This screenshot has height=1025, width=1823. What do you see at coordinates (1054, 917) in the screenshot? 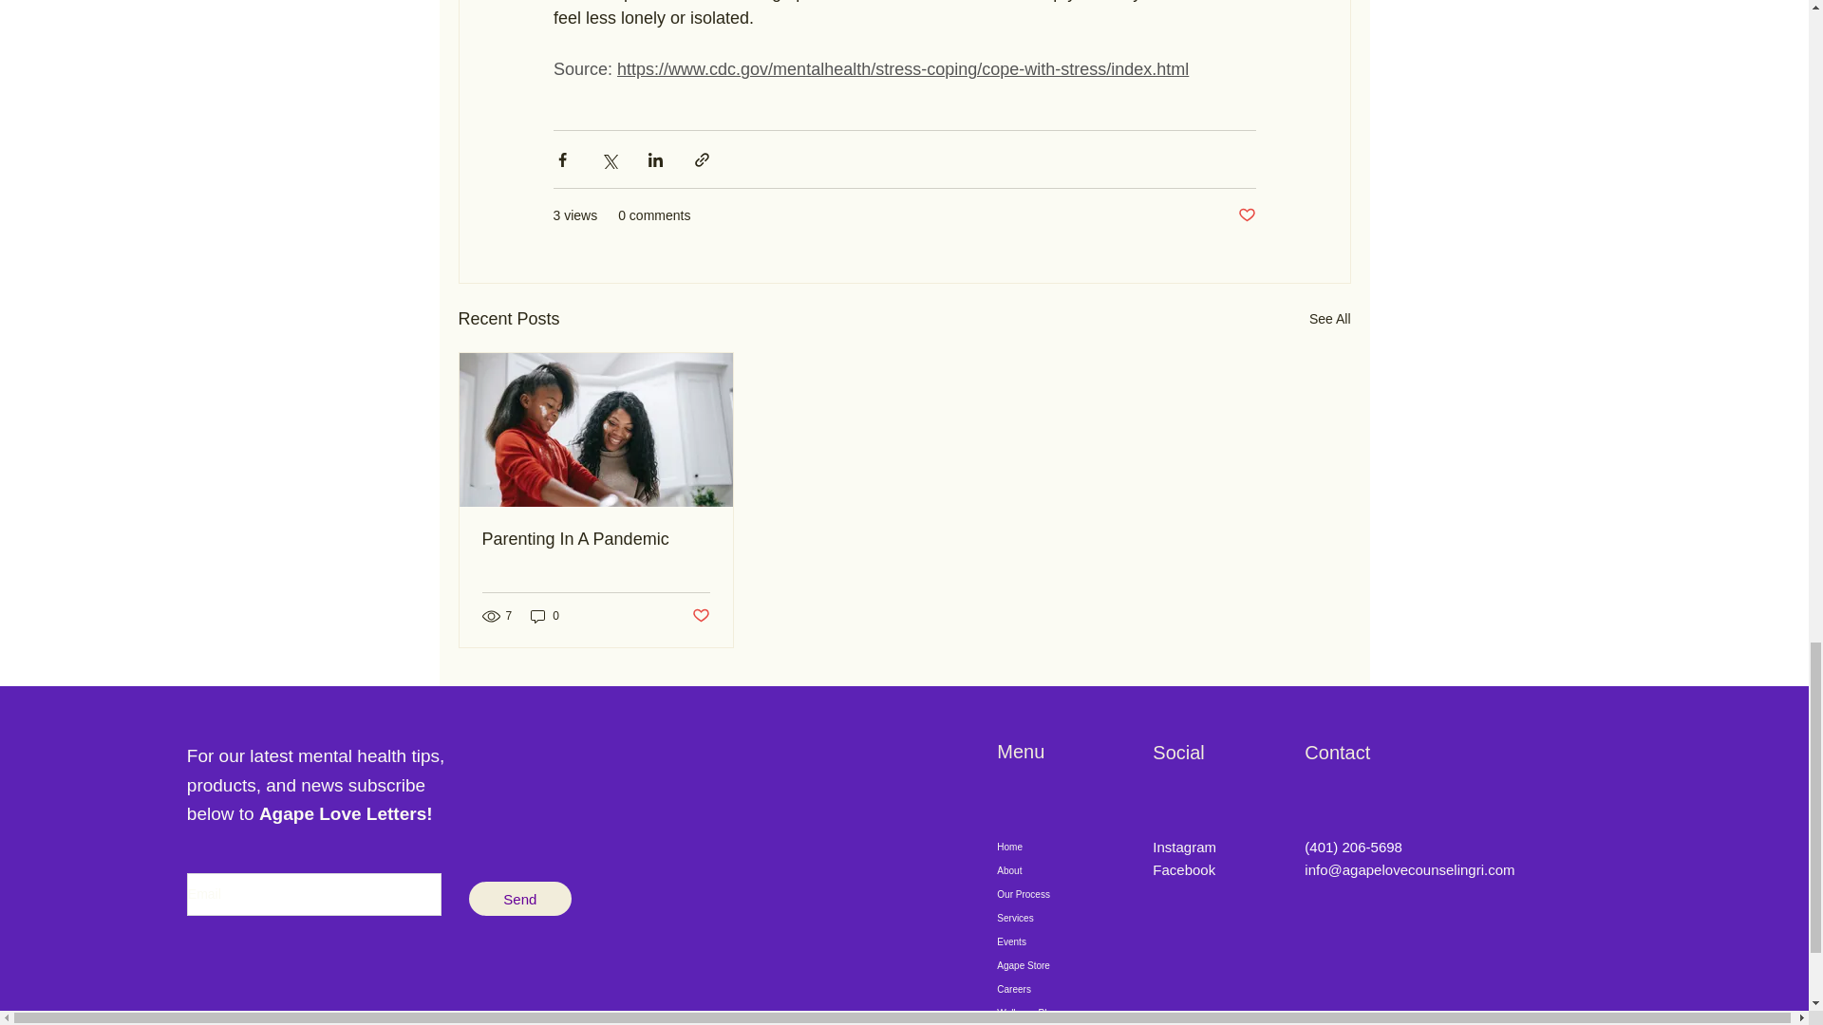
I see `Services` at bounding box center [1054, 917].